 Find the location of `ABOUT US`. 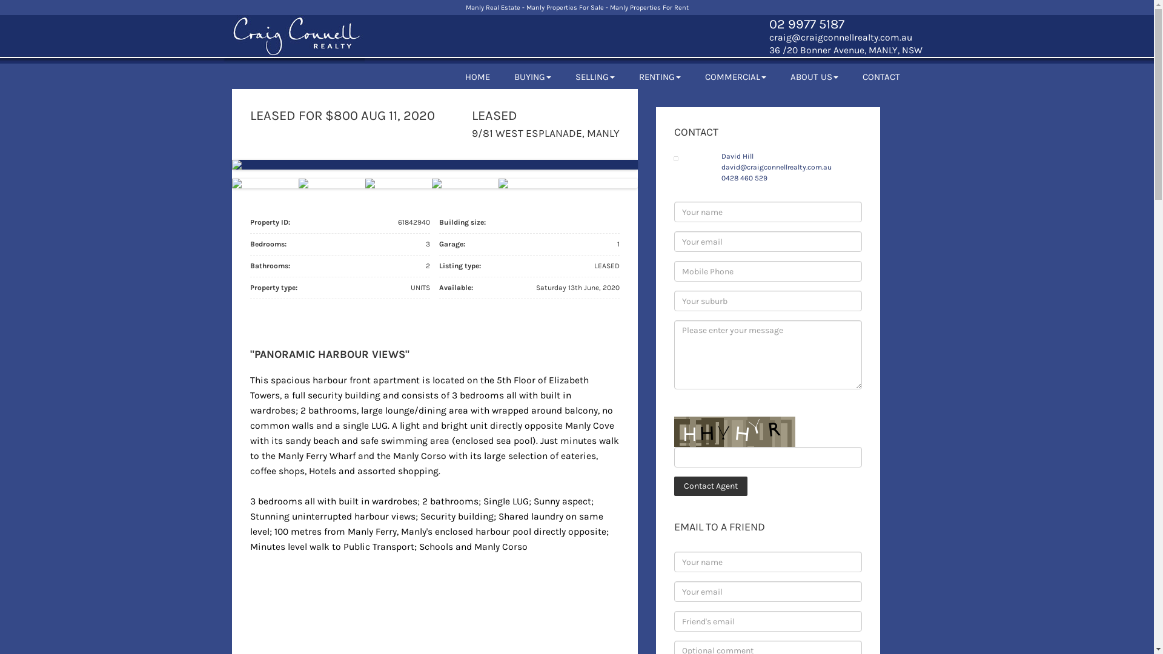

ABOUT US is located at coordinates (814, 76).